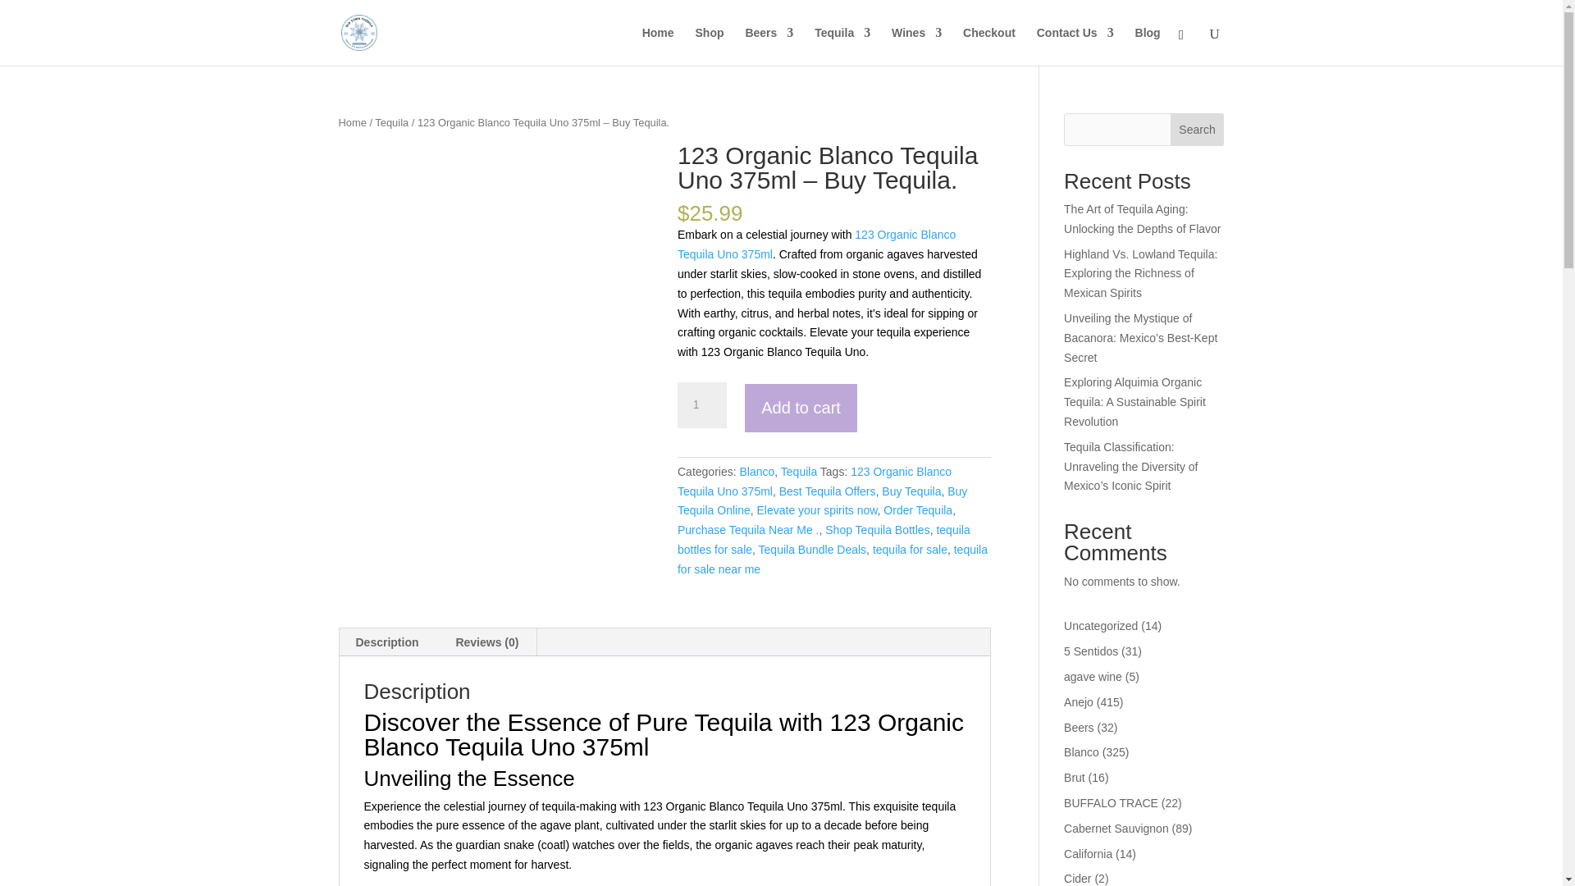  What do you see at coordinates (1075, 46) in the screenshot?
I see `Contact Us` at bounding box center [1075, 46].